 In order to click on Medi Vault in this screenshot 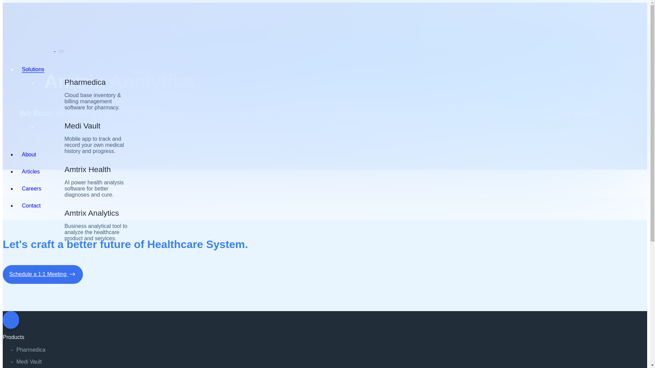, I will do `click(29, 362)`.